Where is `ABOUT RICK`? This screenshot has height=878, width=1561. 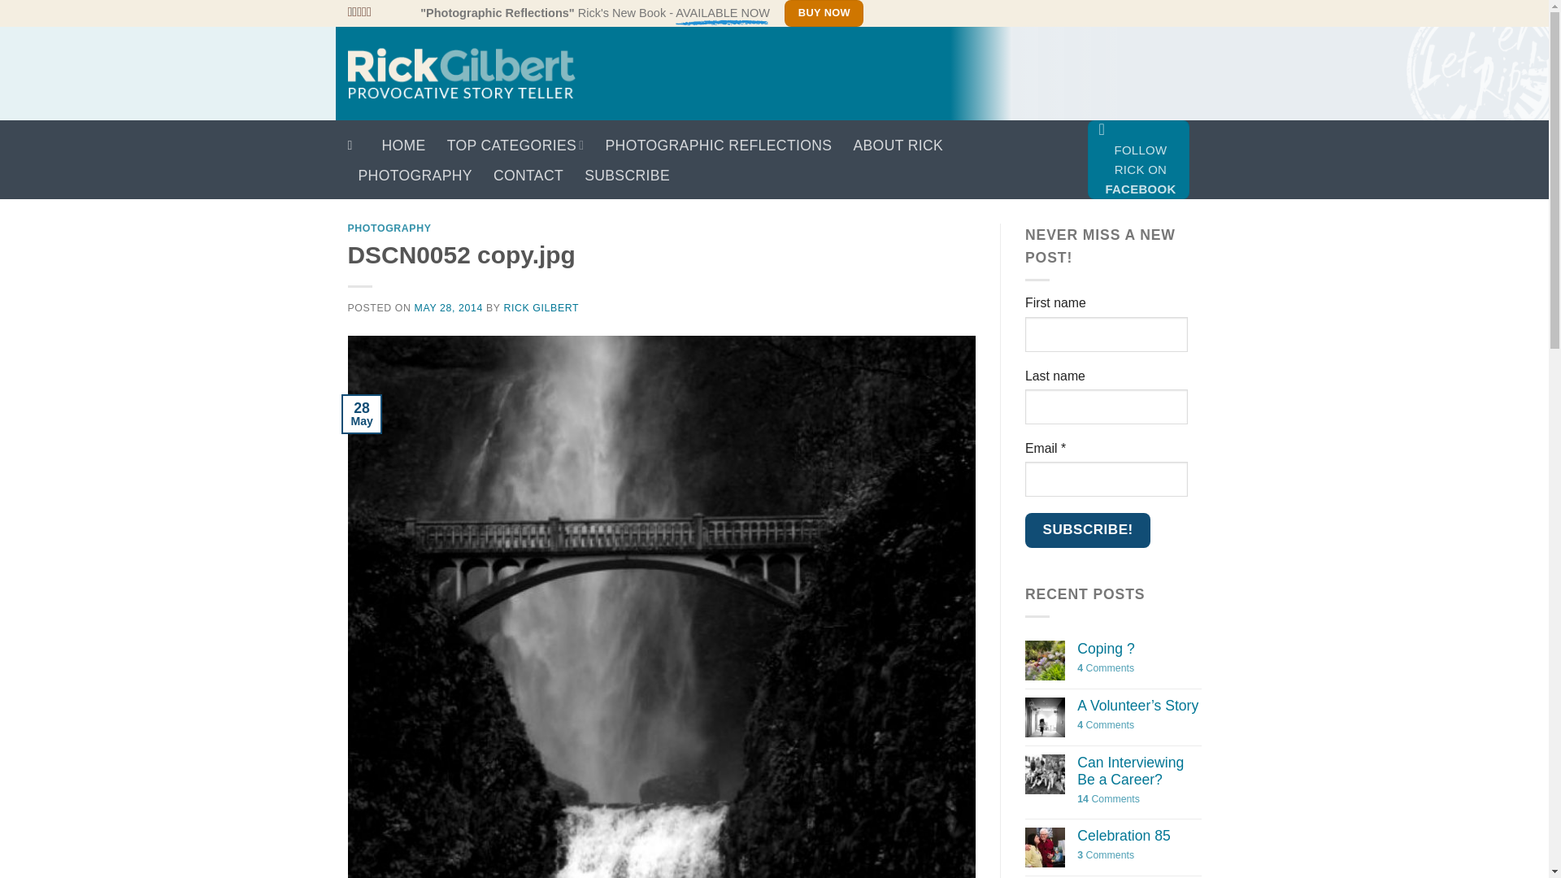 ABOUT RICK is located at coordinates (898, 145).